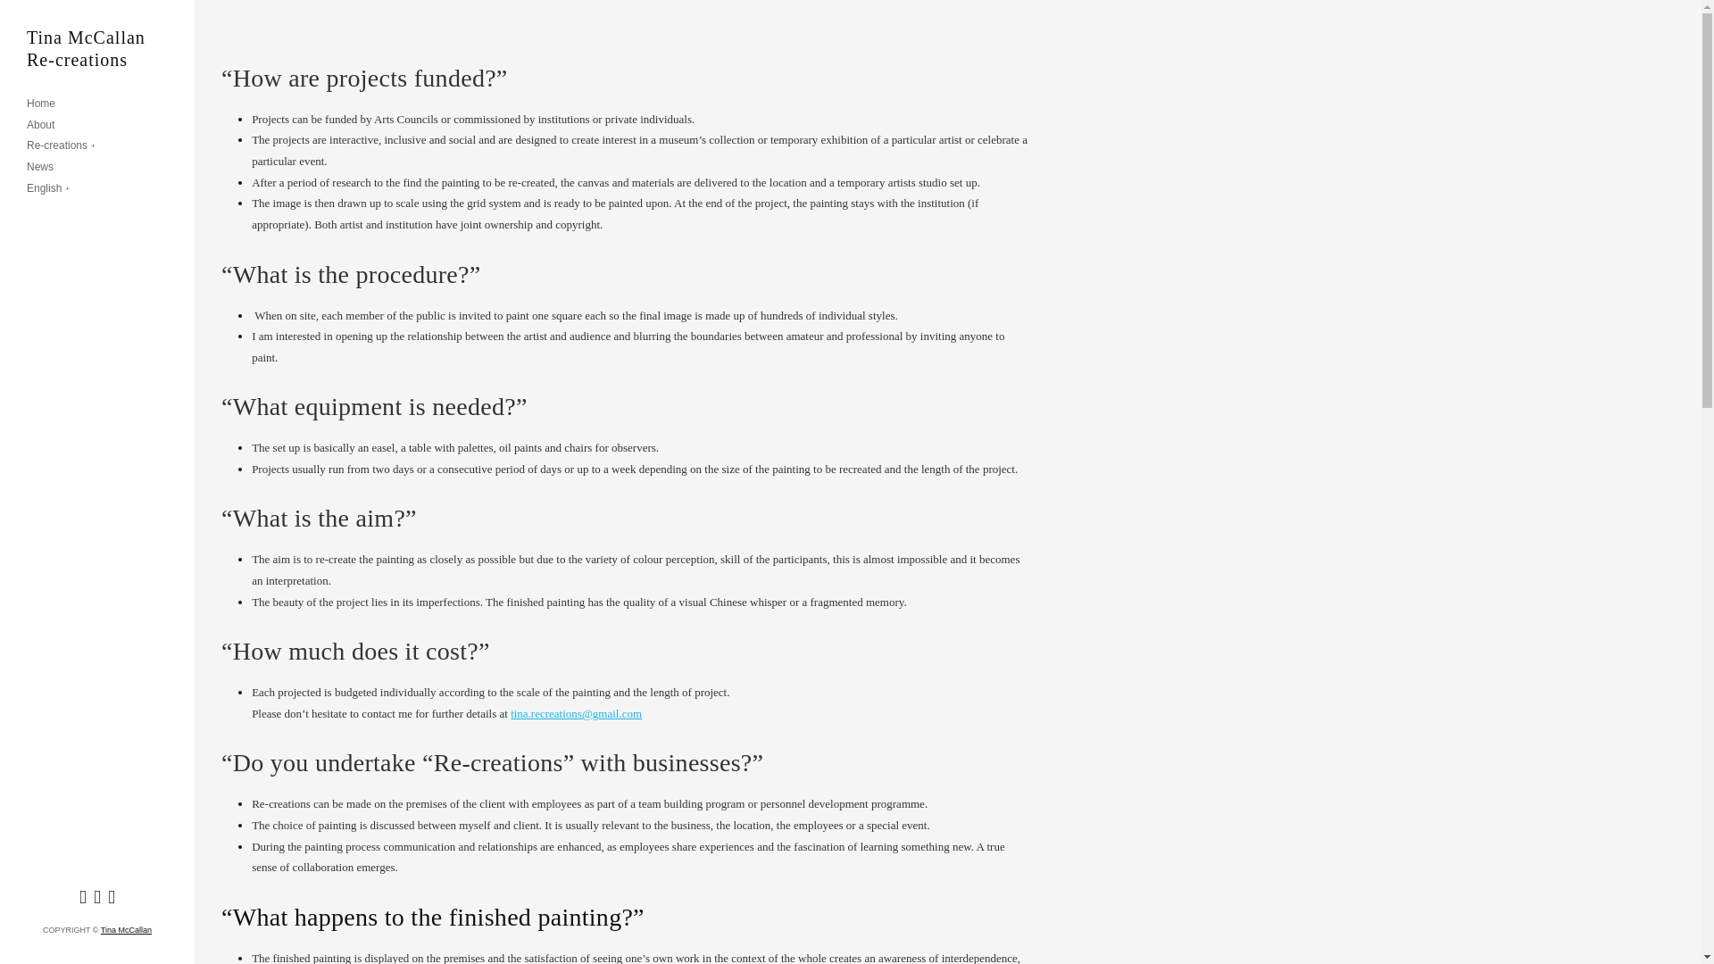  Describe the element at coordinates (127, 929) in the screenshot. I see `Tina McCallan` at that location.